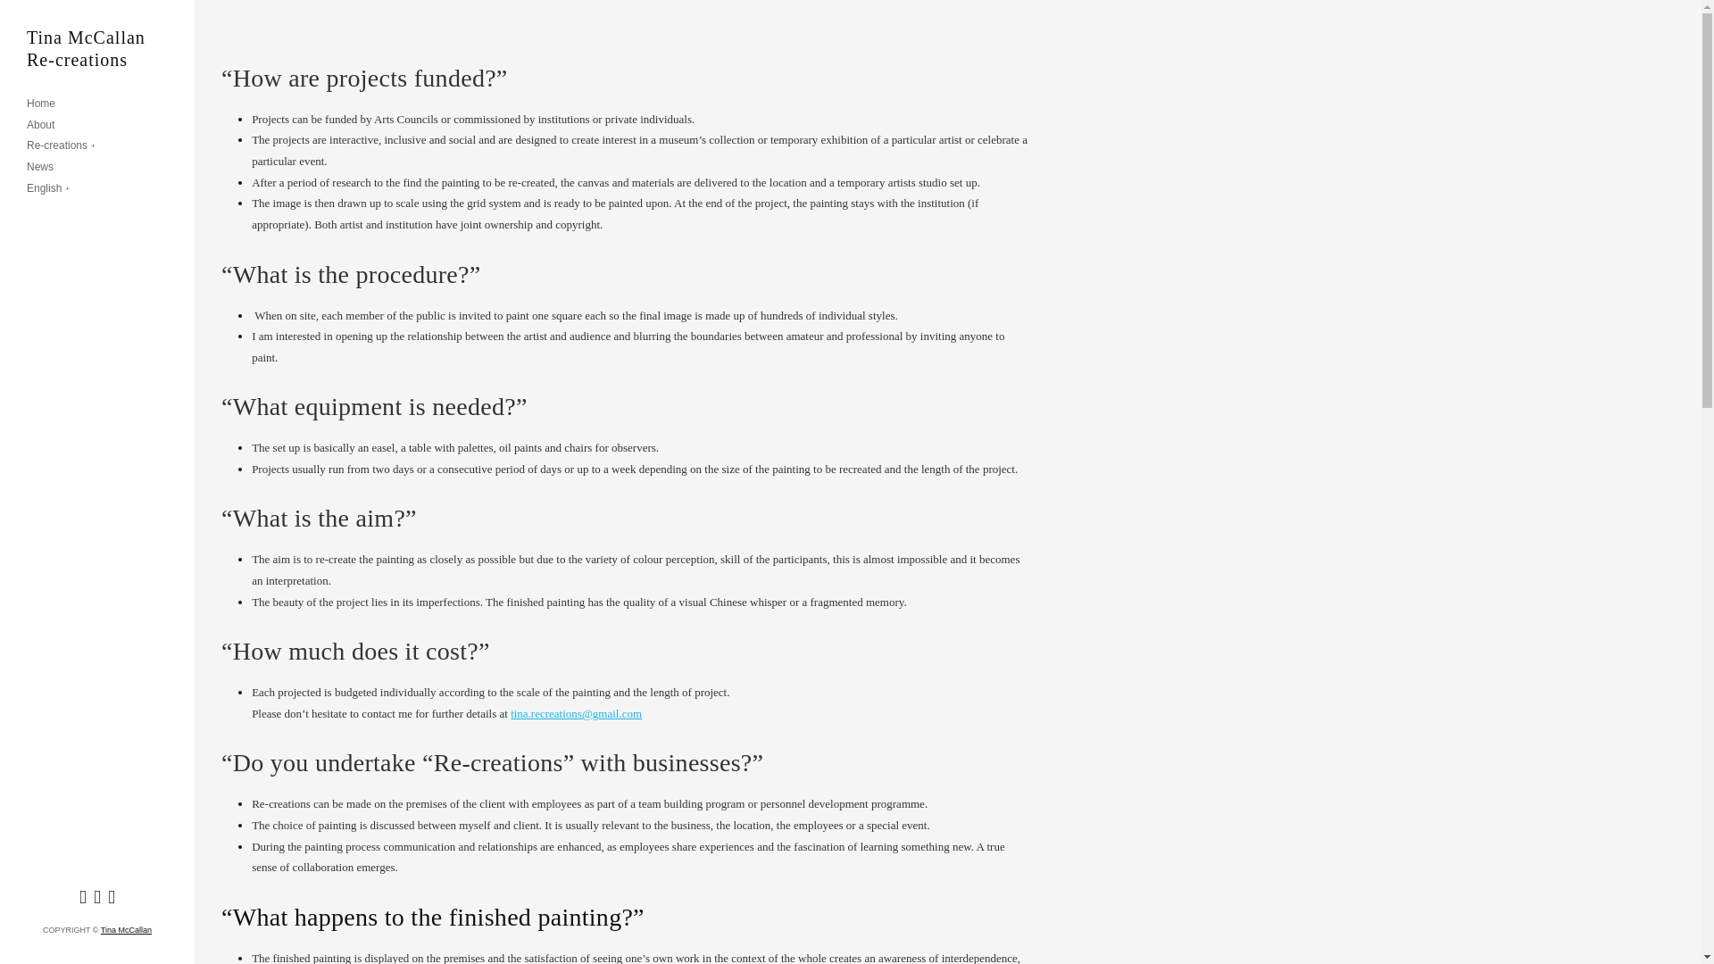  Describe the element at coordinates (127, 929) in the screenshot. I see `Tina McCallan` at that location.